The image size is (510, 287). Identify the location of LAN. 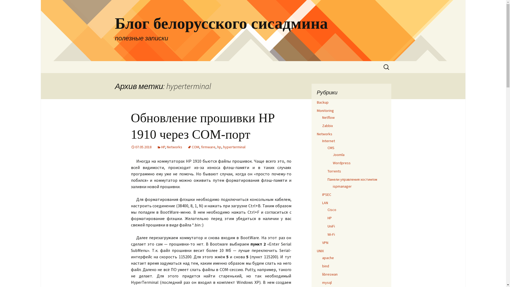
(325, 203).